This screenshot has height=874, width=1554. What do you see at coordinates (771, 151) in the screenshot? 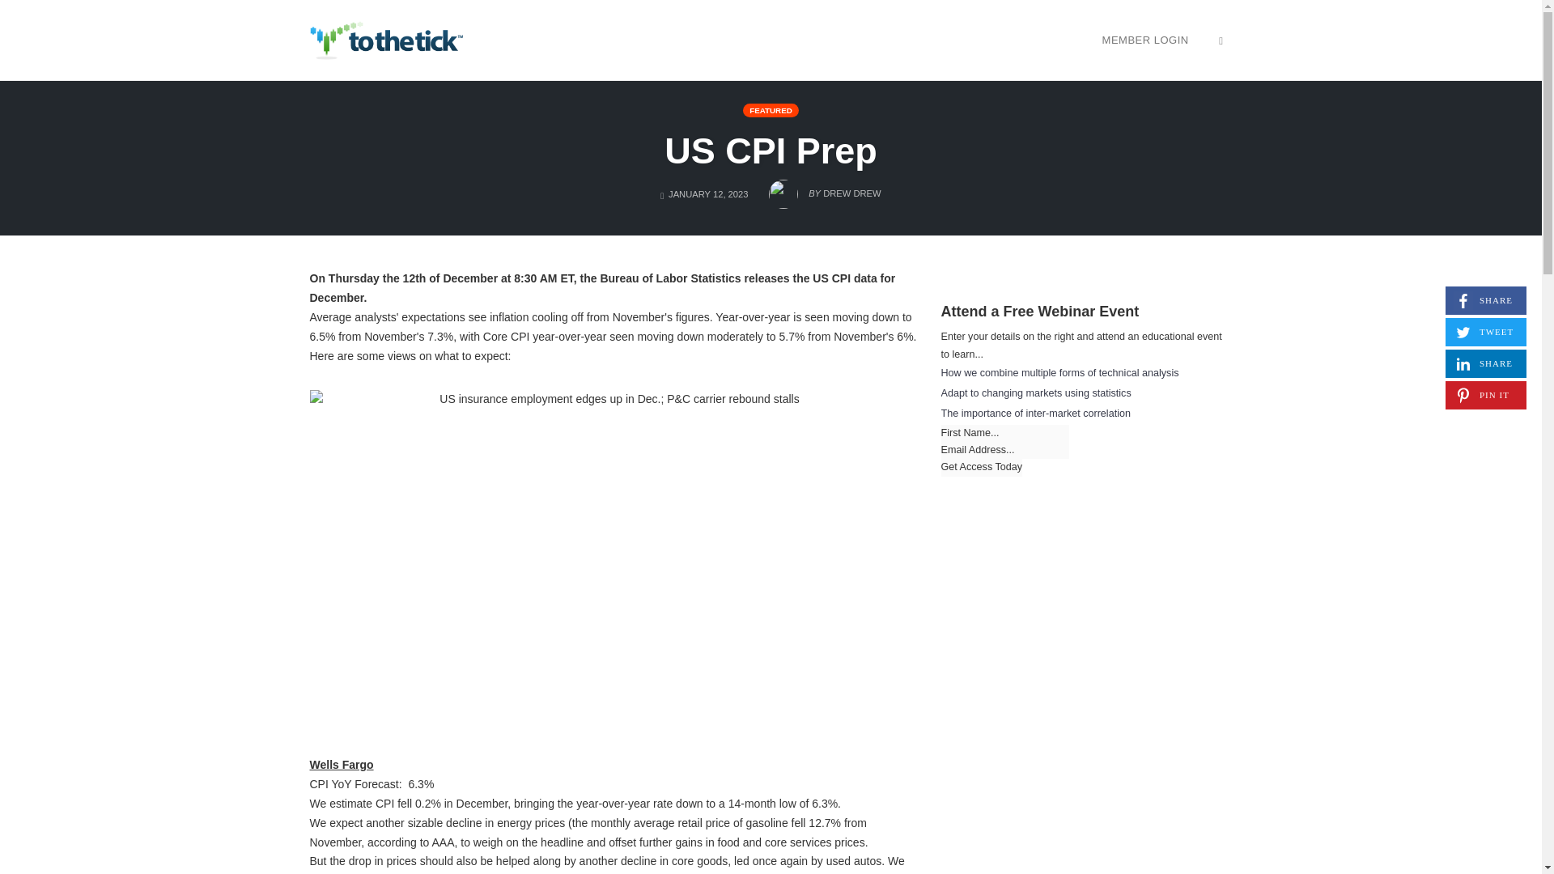
I see `OPEN SEARCH FORM` at bounding box center [771, 151].